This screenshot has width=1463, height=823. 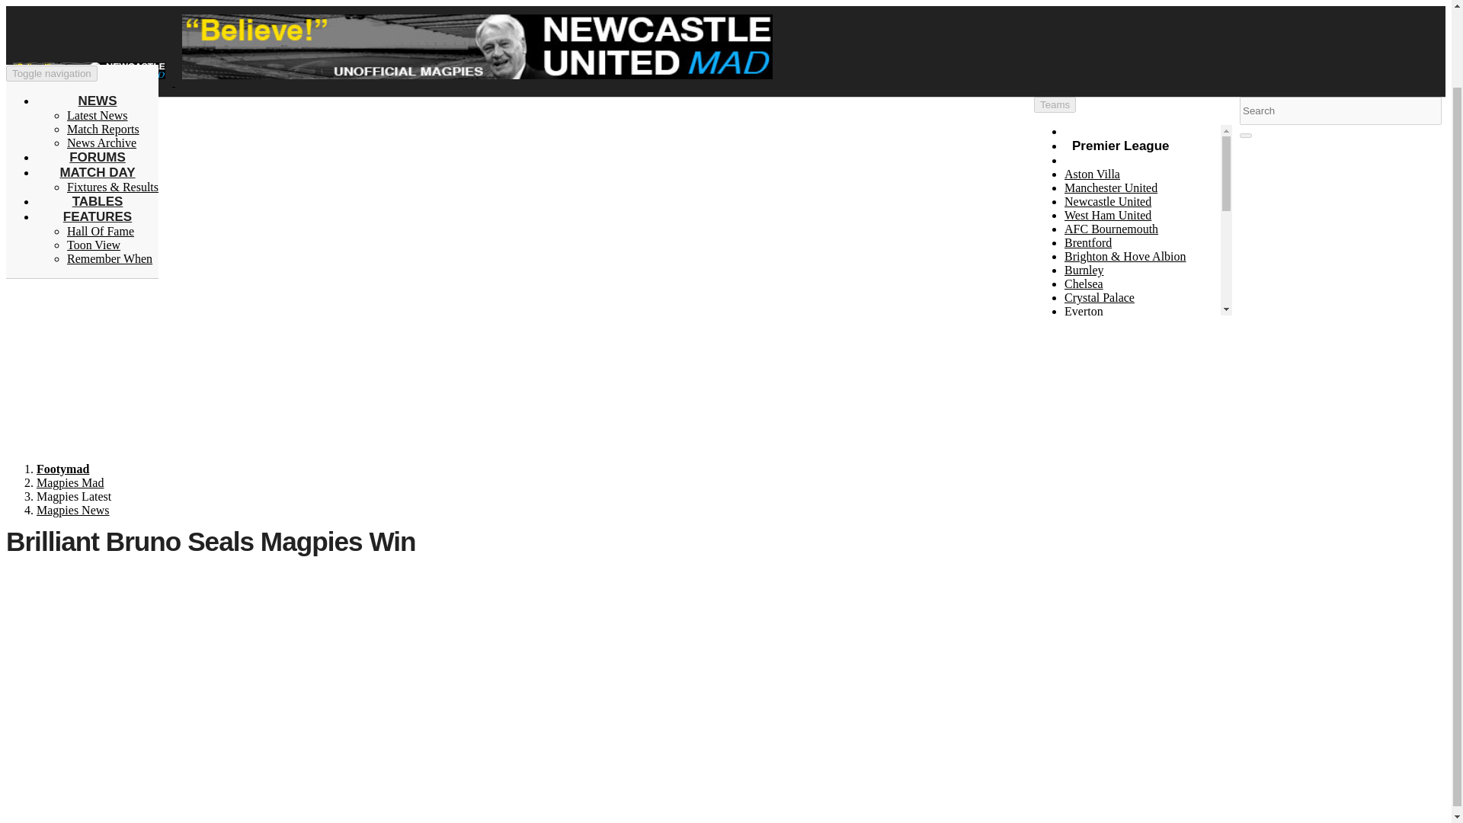 What do you see at coordinates (113, 99) in the screenshot?
I see `Match Reports` at bounding box center [113, 99].